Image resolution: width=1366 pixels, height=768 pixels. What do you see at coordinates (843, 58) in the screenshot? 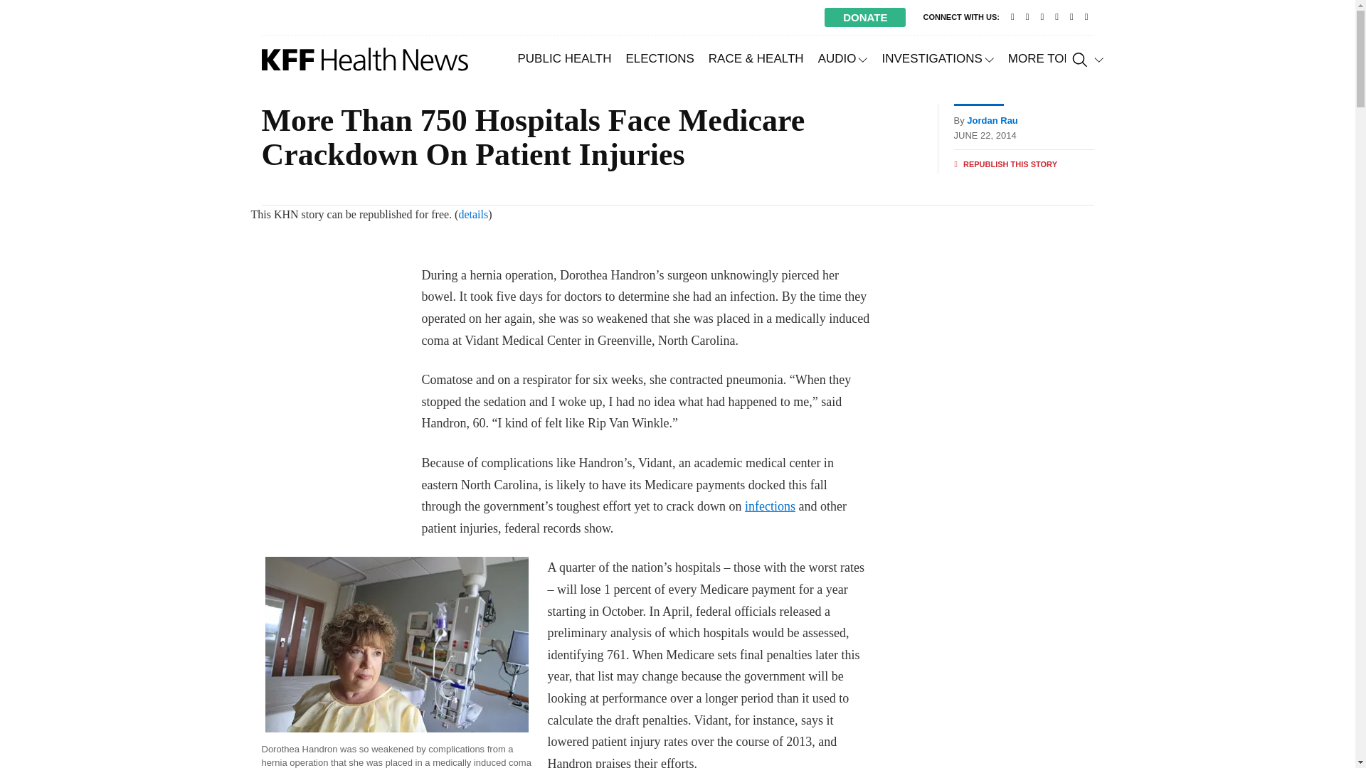
I see `AUDIO` at bounding box center [843, 58].